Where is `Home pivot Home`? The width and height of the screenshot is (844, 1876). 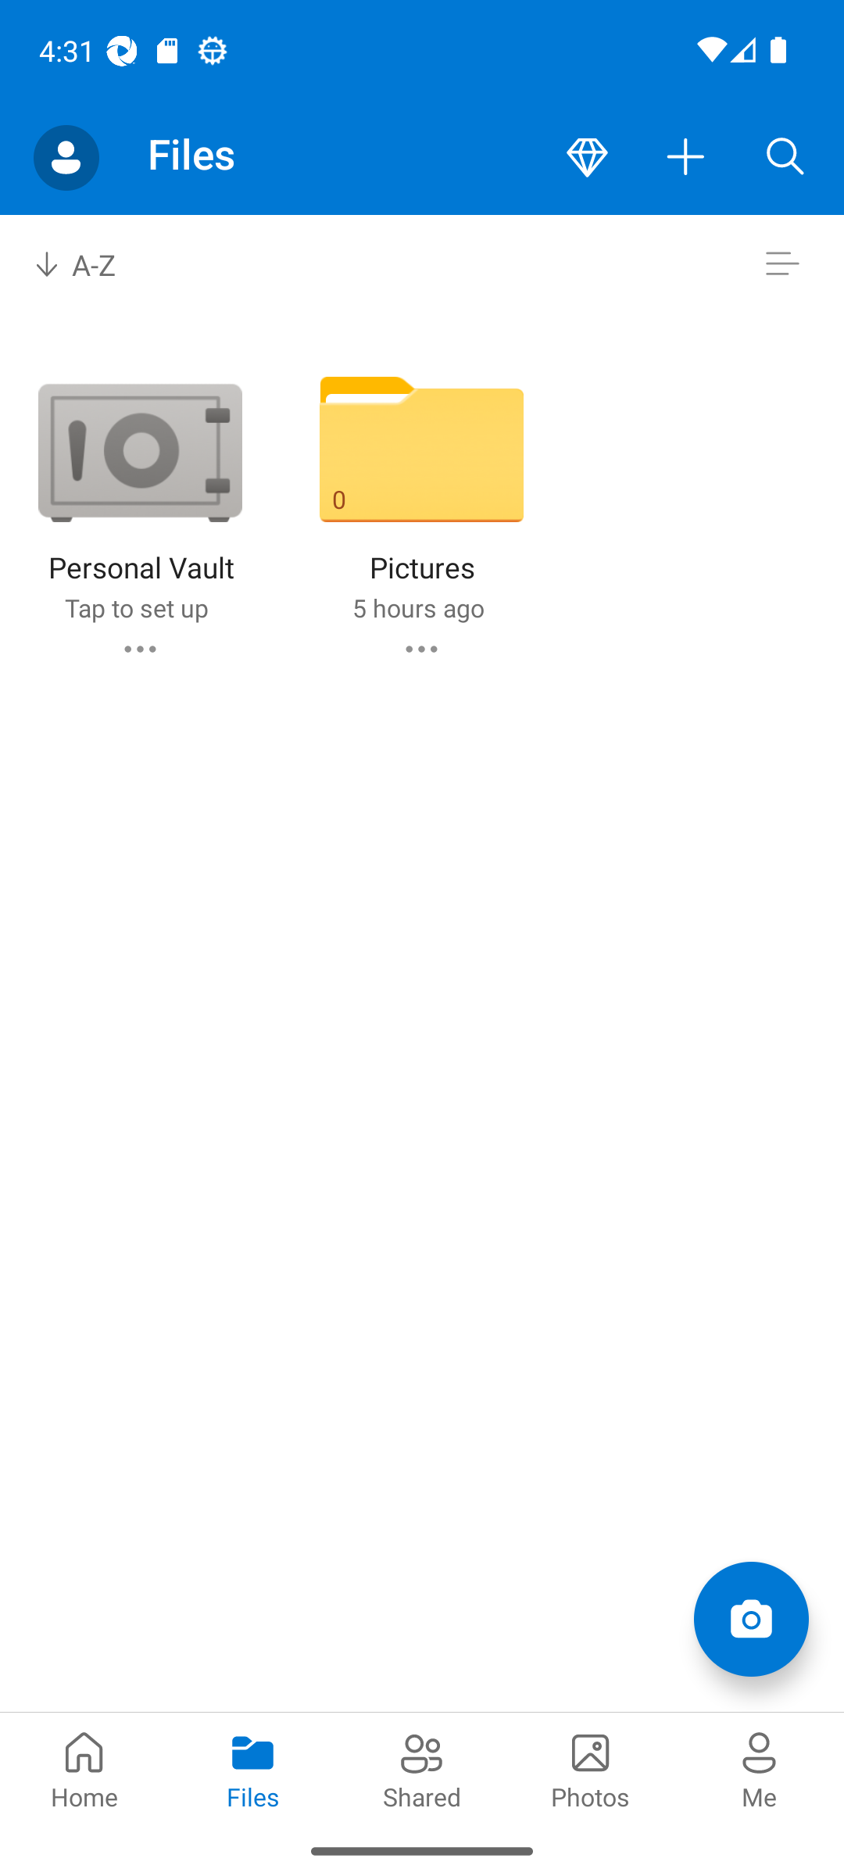
Home pivot Home is located at coordinates (84, 1768).